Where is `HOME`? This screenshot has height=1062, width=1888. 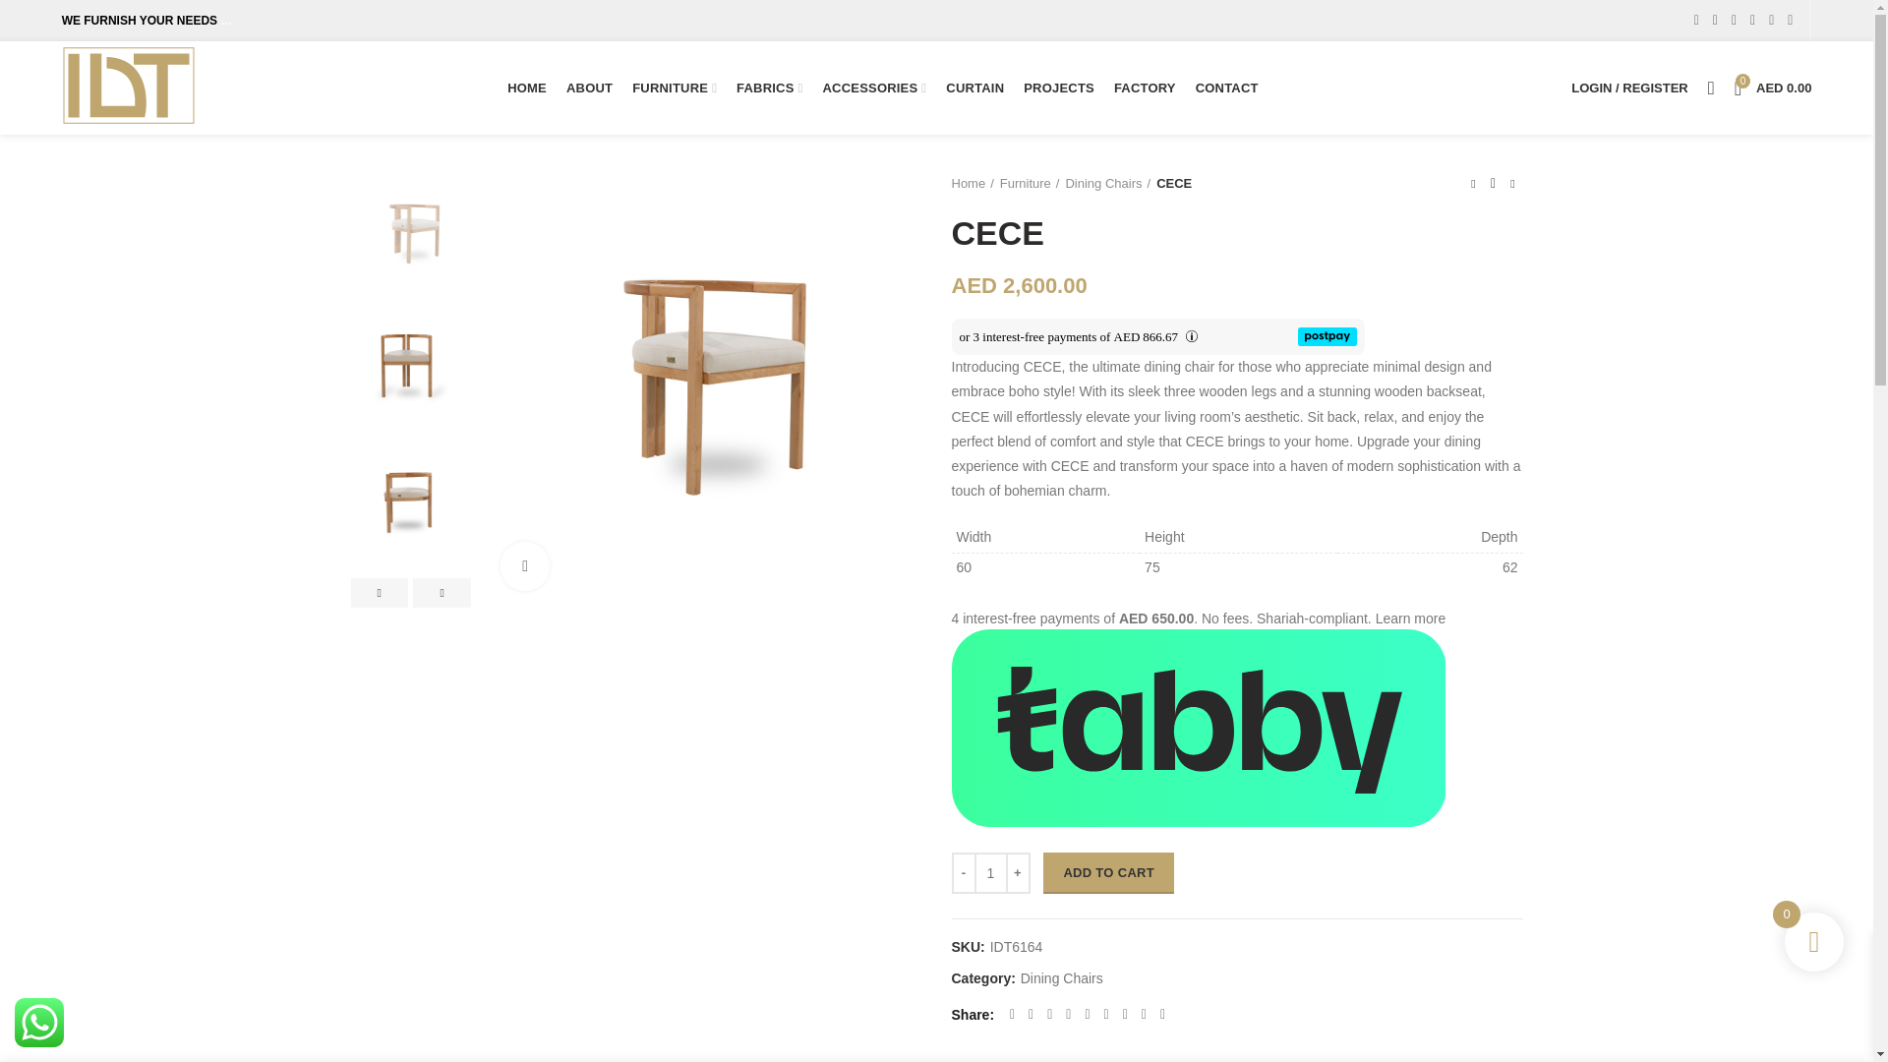 HOME is located at coordinates (527, 88).